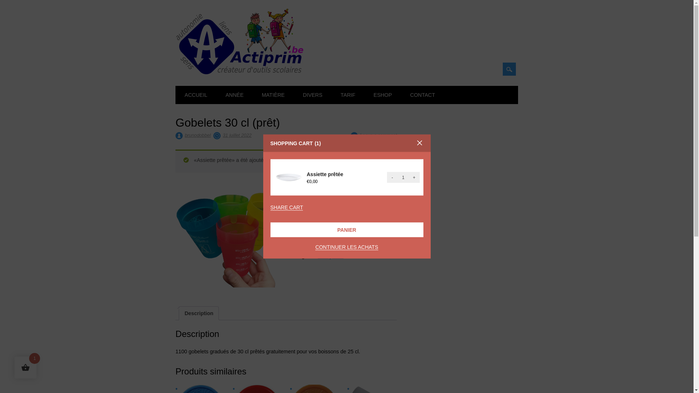 This screenshot has height=393, width=699. Describe the element at coordinates (348, 95) in the screenshot. I see `TARIF` at that location.